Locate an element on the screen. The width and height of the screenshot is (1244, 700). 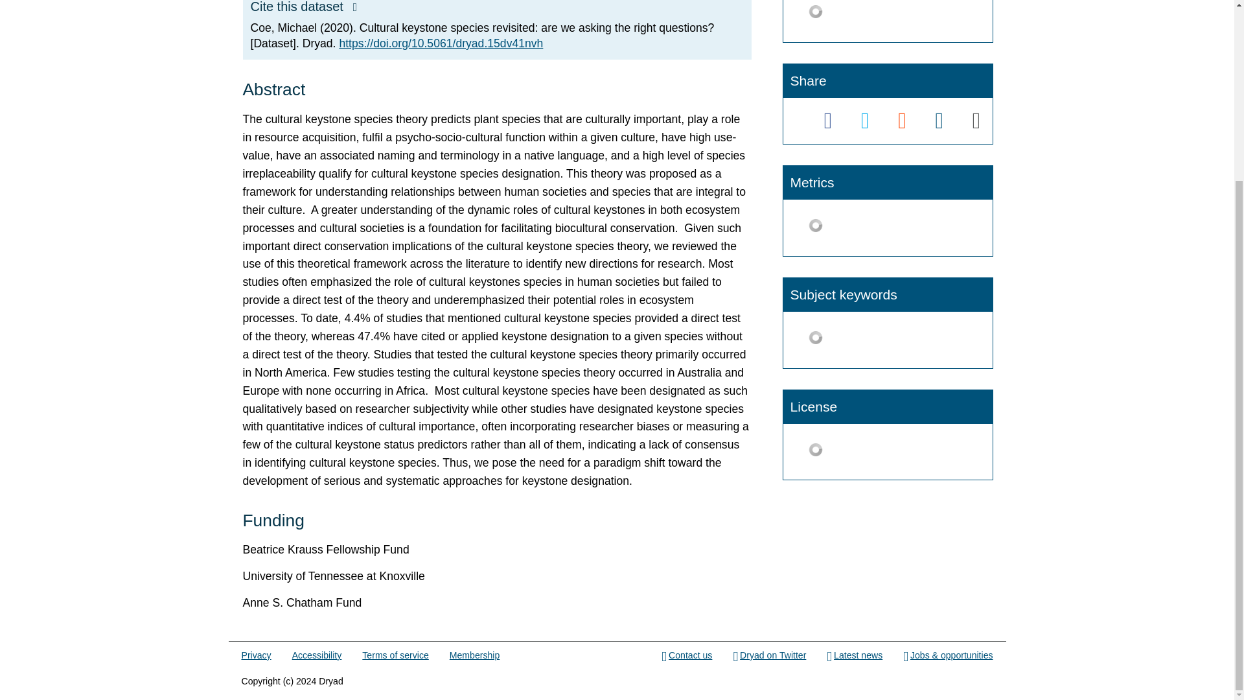
Terms of service is located at coordinates (395, 656).